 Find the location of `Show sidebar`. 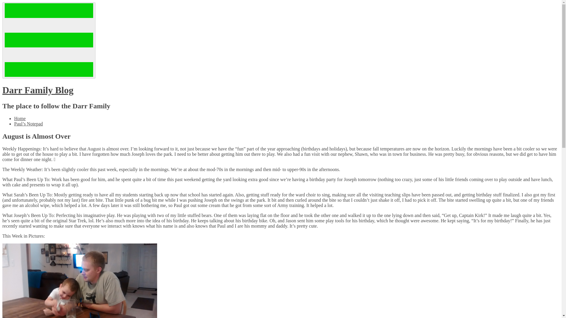

Show sidebar is located at coordinates (49, 40).